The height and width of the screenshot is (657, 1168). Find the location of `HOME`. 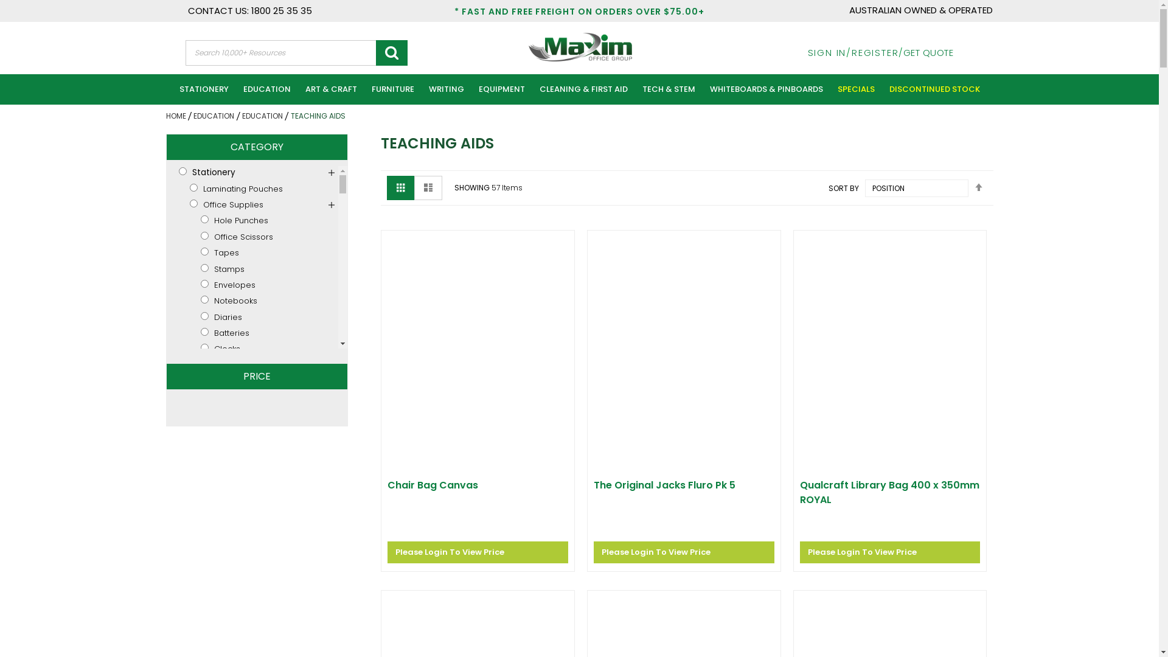

HOME is located at coordinates (176, 116).